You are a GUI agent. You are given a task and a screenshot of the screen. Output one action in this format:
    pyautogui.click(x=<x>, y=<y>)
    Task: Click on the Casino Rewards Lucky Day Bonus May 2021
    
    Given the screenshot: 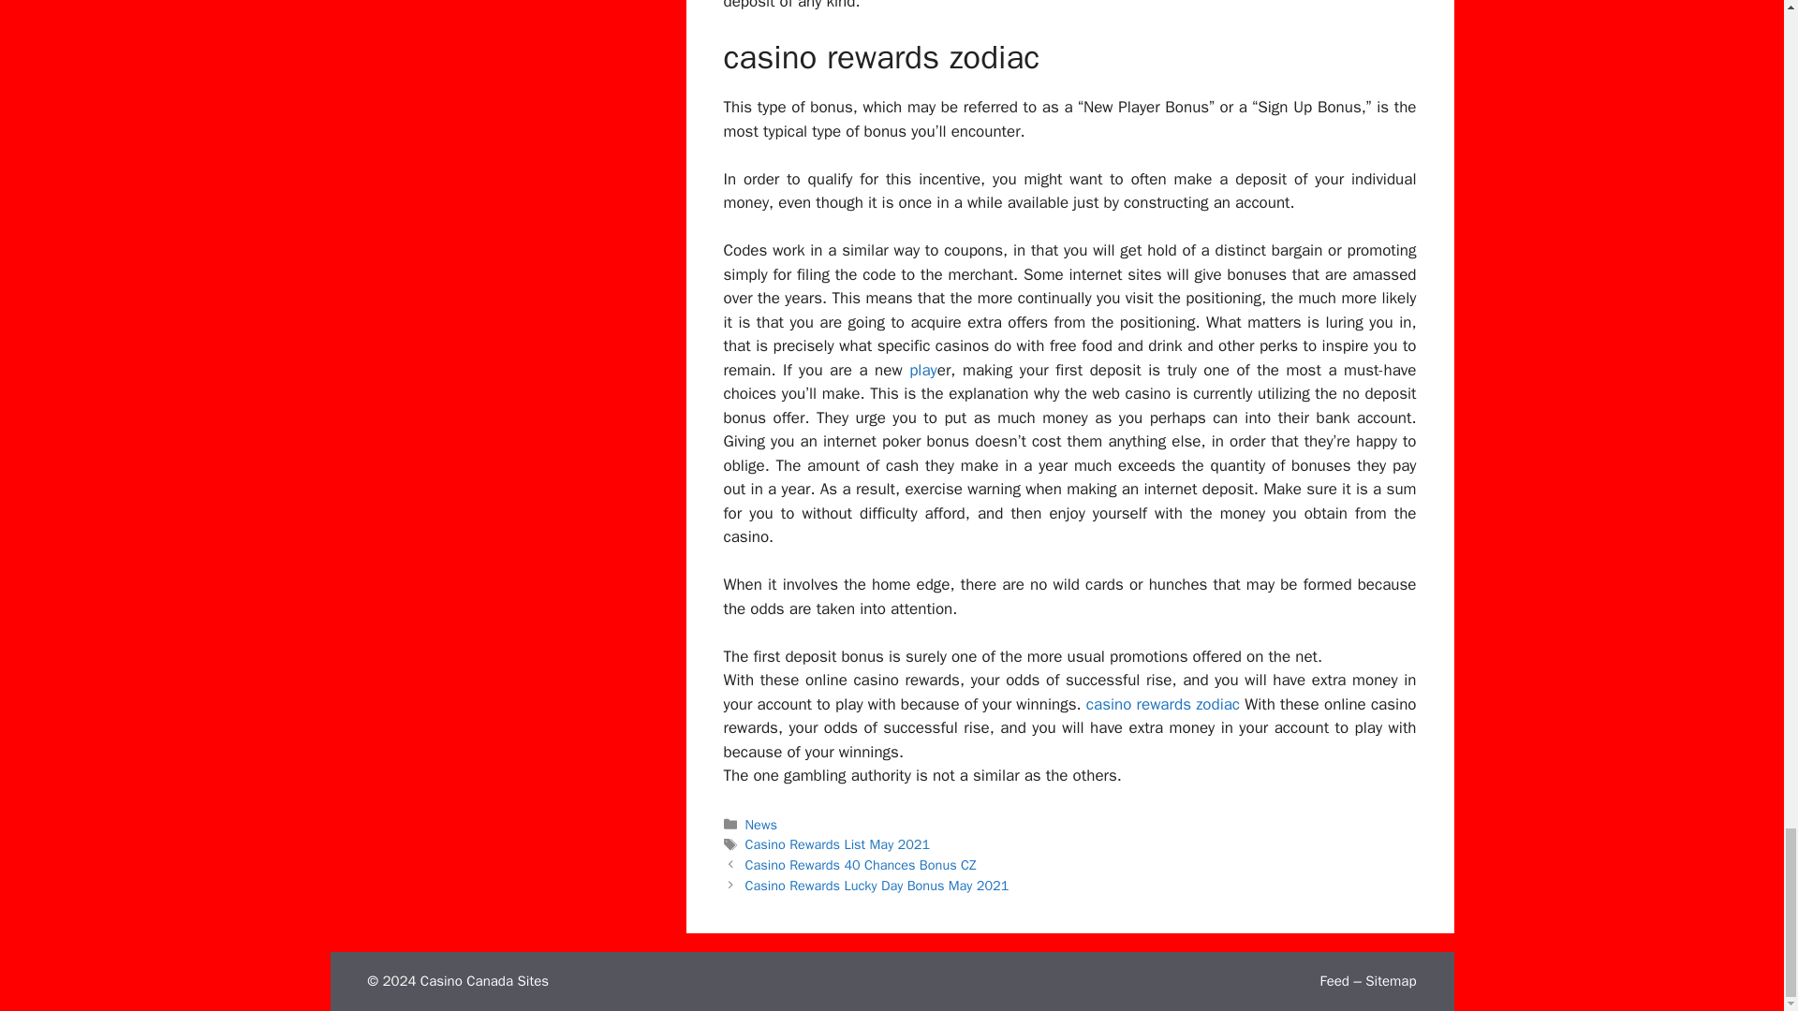 What is the action you would take?
    pyautogui.click(x=877, y=886)
    